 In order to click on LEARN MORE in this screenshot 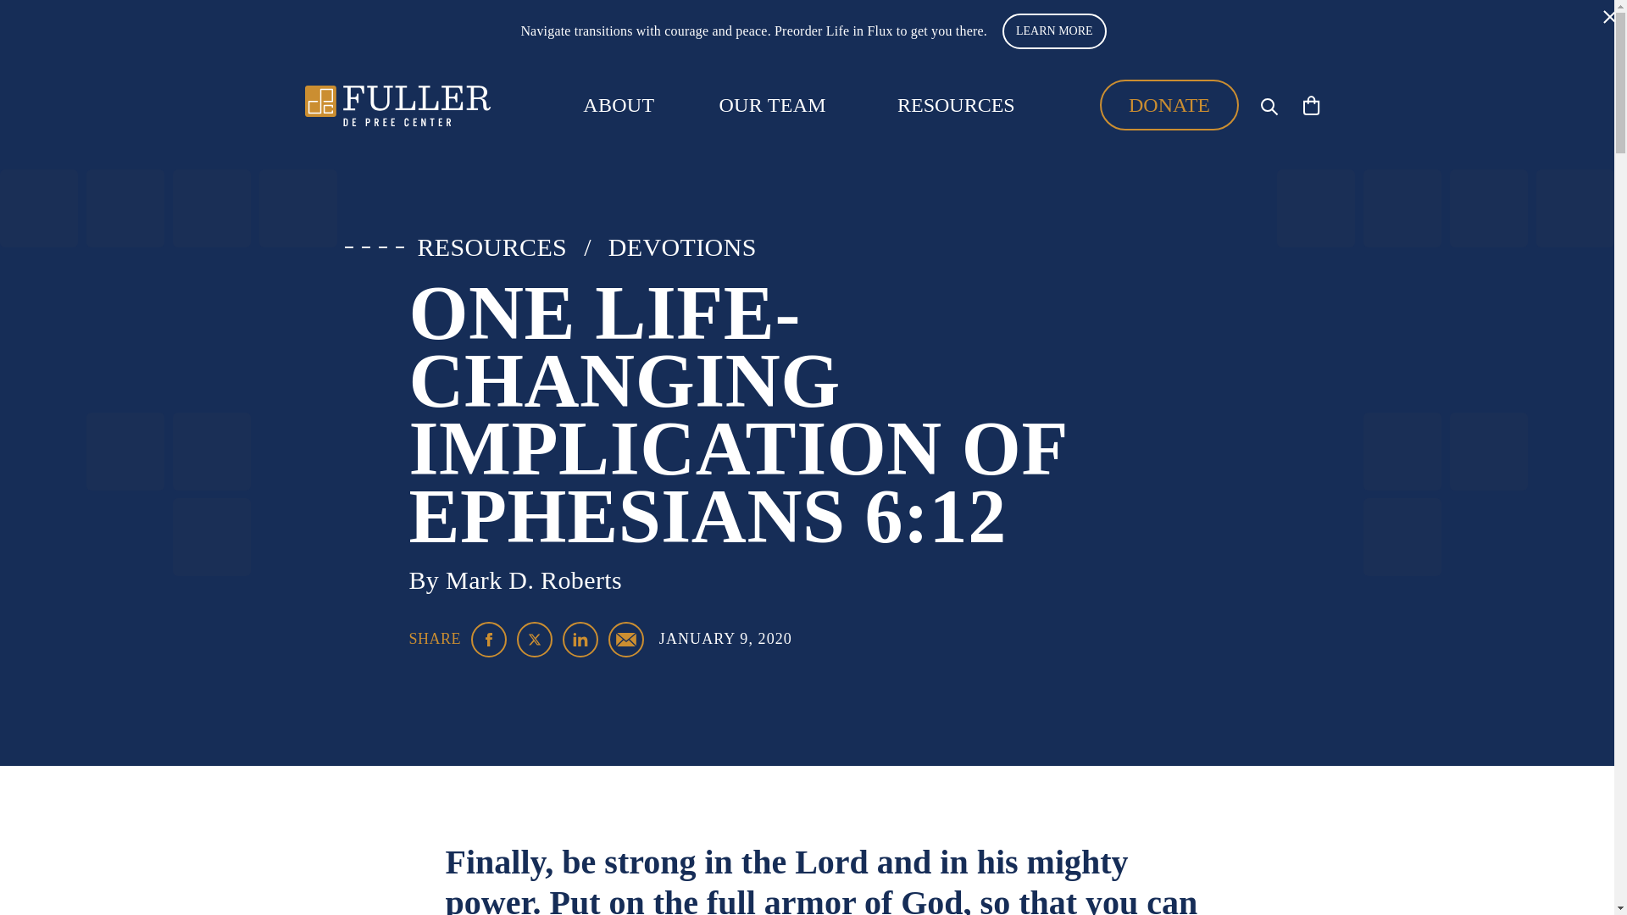, I will do `click(1054, 31)`.